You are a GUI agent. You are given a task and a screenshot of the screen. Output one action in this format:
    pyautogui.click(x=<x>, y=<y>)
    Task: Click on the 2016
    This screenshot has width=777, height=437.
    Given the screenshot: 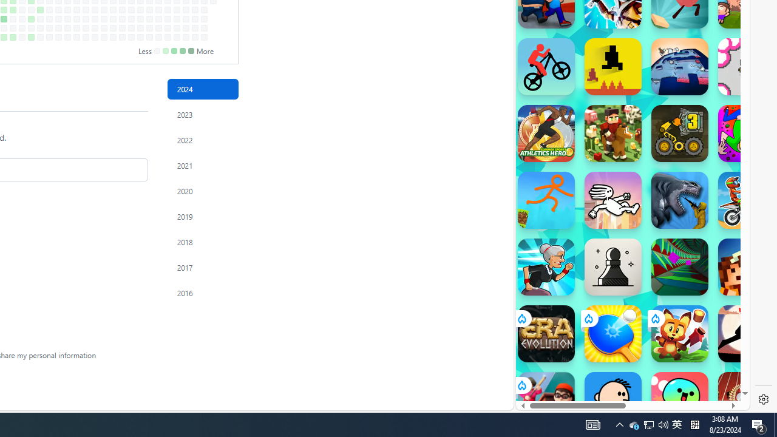 What is the action you would take?
    pyautogui.click(x=203, y=293)
    